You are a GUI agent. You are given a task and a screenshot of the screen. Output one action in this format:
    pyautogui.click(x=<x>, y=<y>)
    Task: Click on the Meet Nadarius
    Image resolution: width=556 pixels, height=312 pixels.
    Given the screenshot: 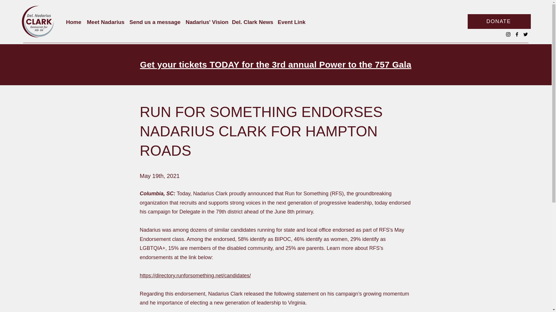 What is the action you would take?
    pyautogui.click(x=105, y=22)
    